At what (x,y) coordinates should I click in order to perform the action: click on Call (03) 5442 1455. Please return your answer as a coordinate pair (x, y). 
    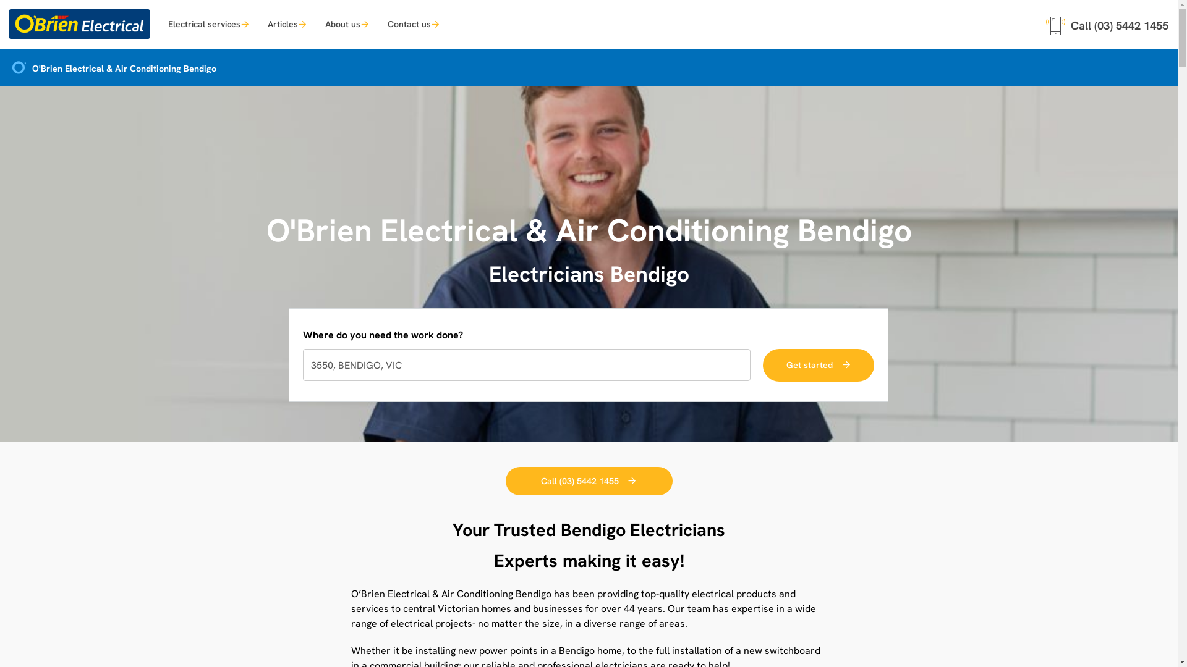
    Looking at the image, I should click on (1107, 23).